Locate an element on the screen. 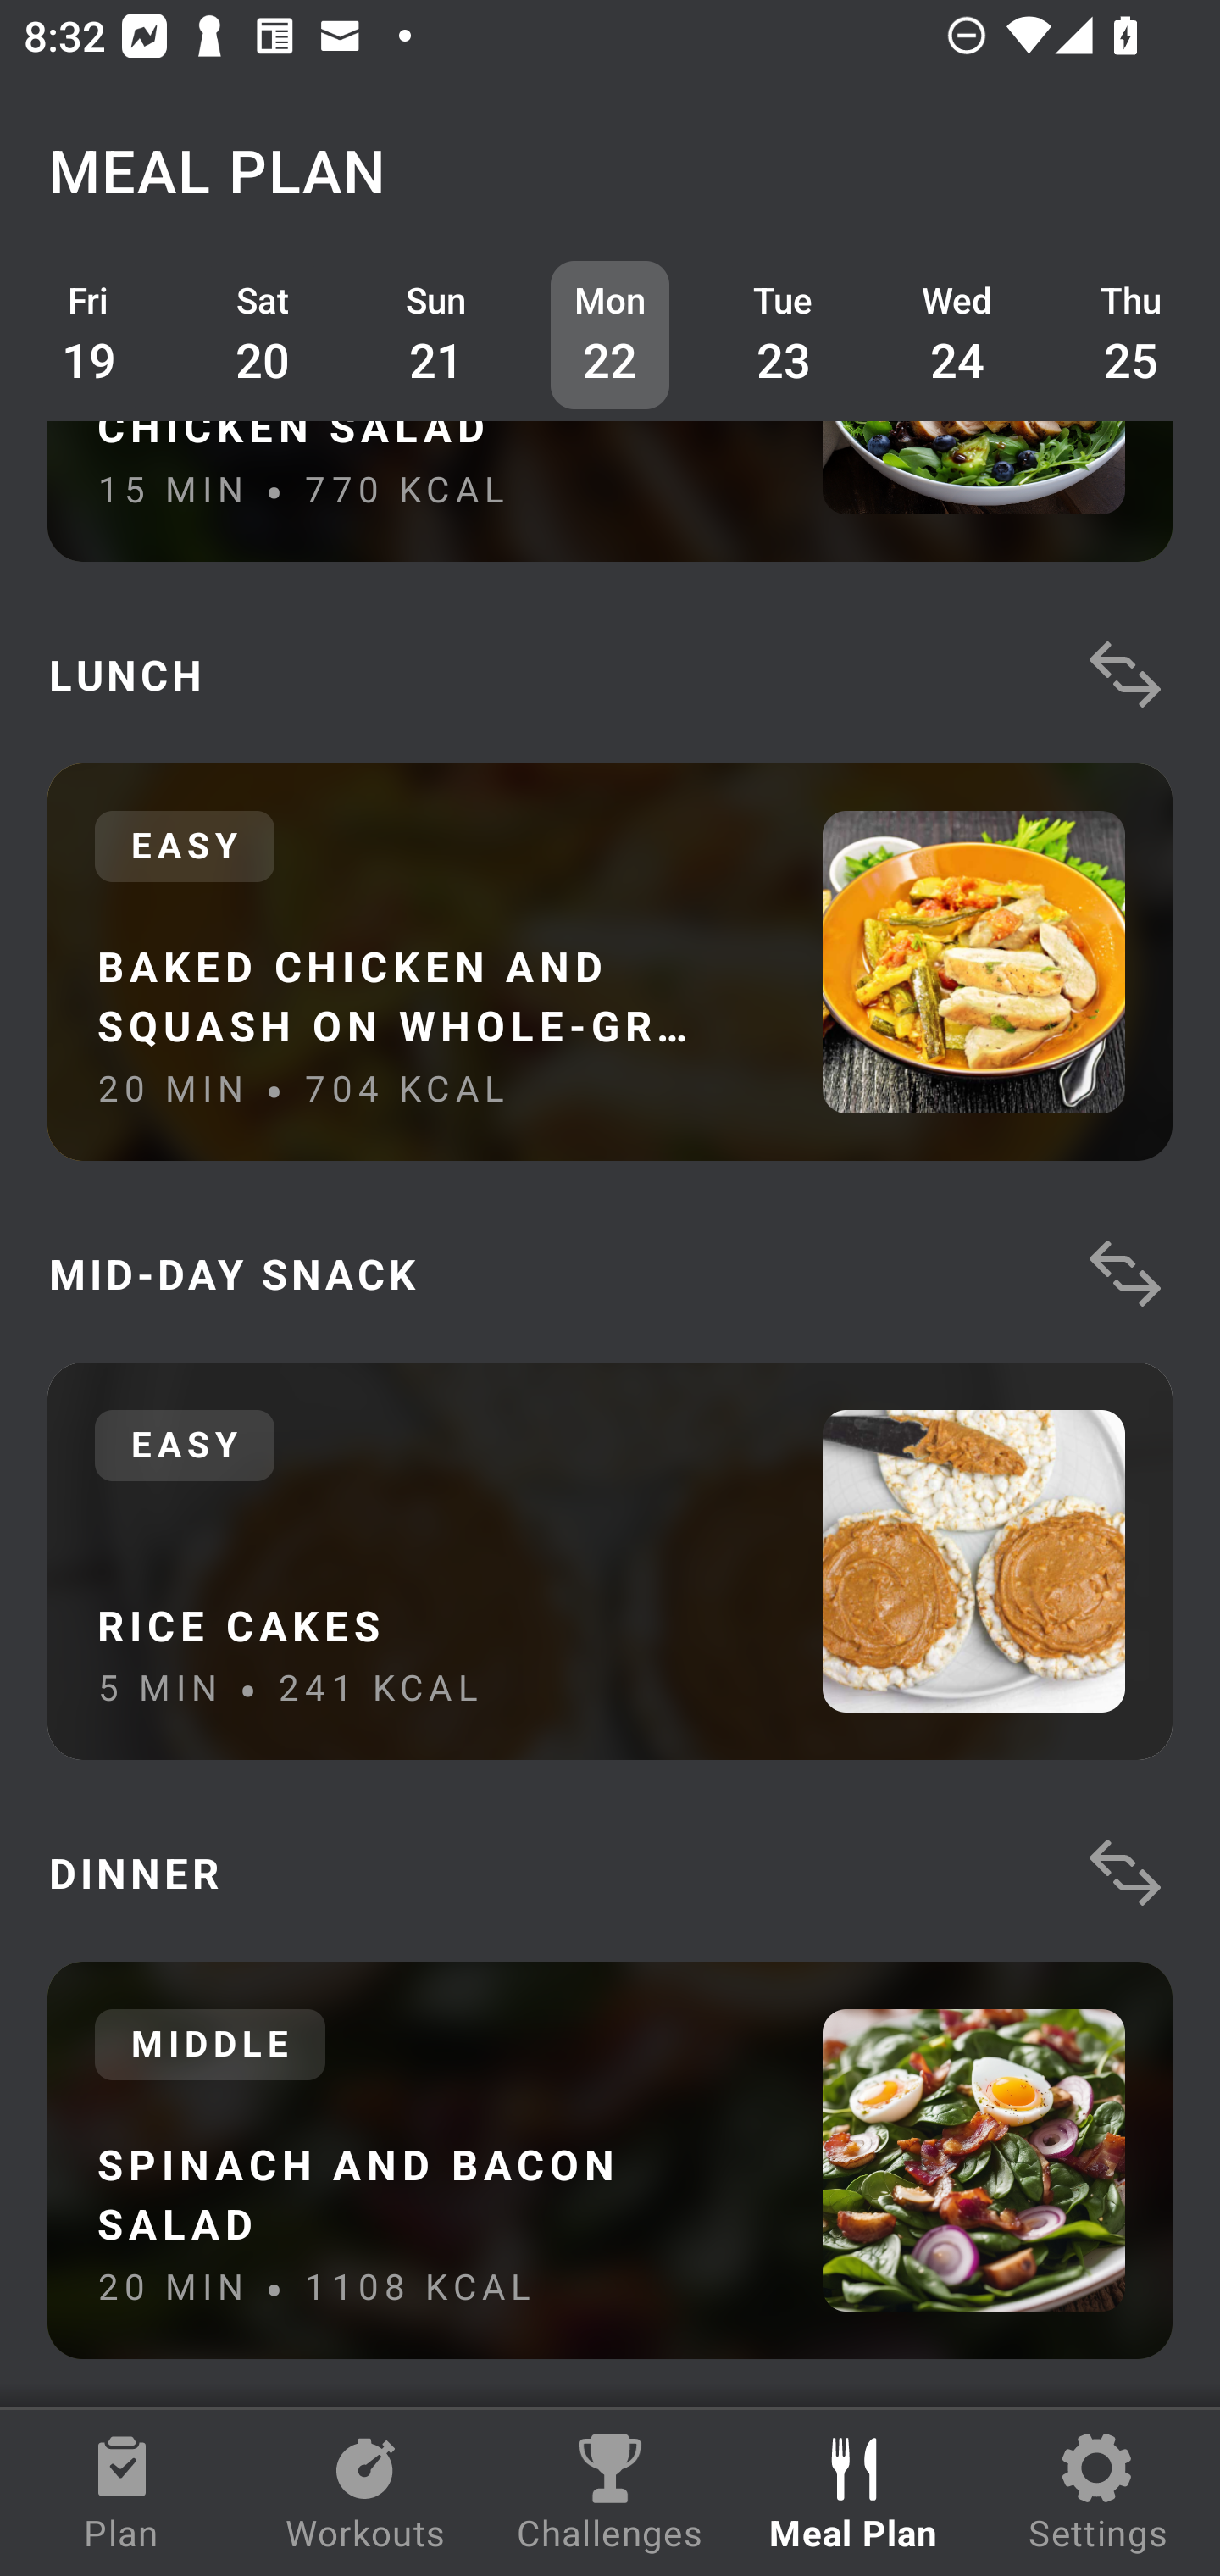 The height and width of the screenshot is (2576, 1220). BLUEBERRY BALSAMIC CHICKEN SALAD 15 MIN • 770 KCAL is located at coordinates (610, 490).